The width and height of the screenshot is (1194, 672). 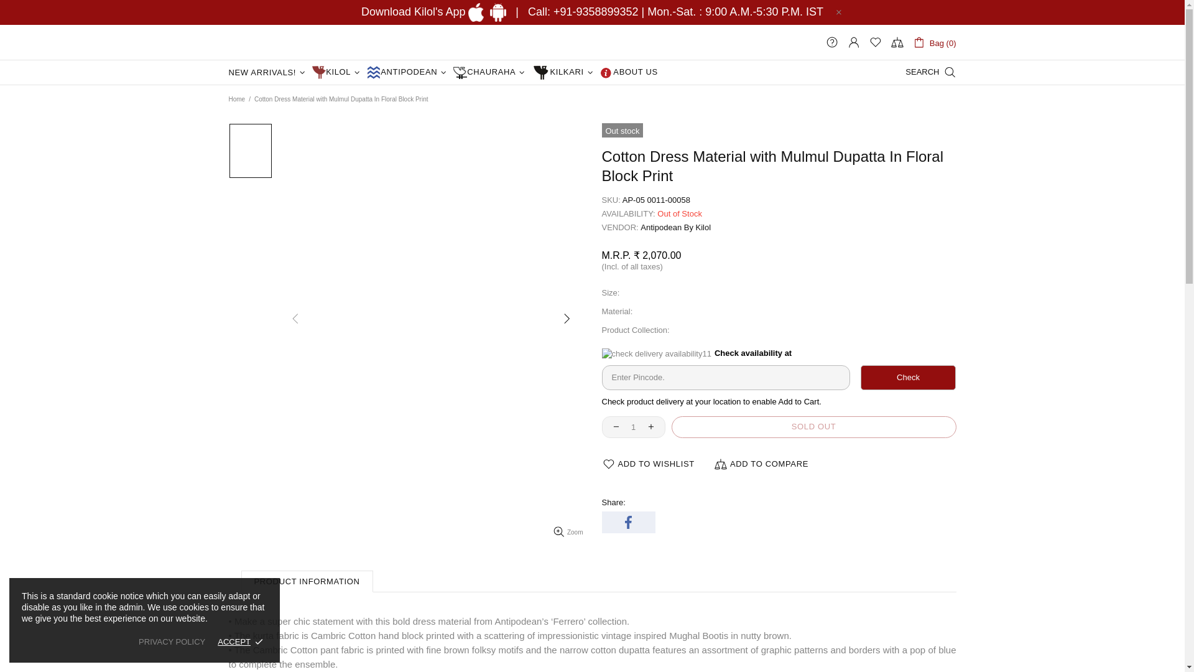 I want to click on Please enter zipcode, so click(x=813, y=427).